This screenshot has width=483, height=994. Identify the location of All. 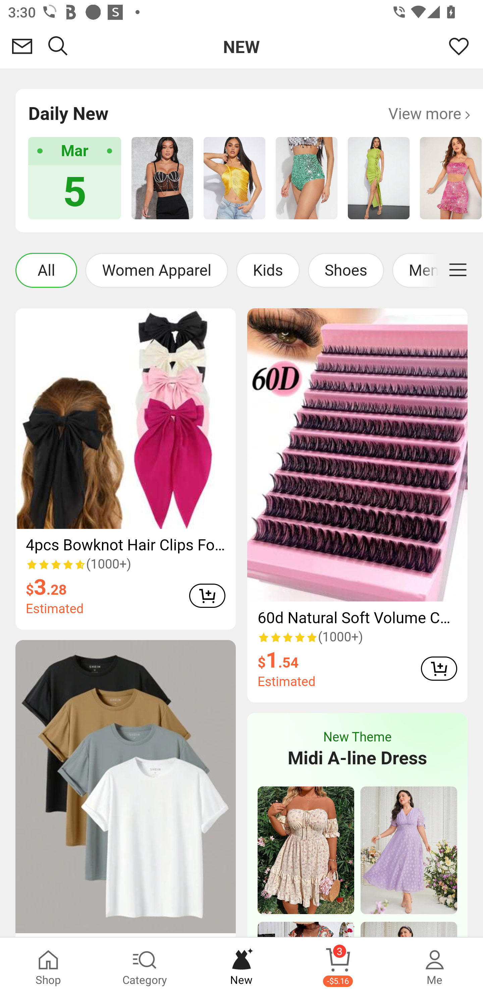
(46, 270).